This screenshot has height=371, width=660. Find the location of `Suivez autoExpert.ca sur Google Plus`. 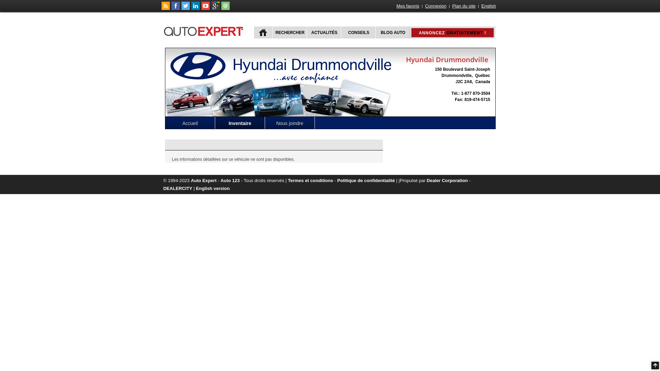

Suivez autoExpert.ca sur Google Plus is located at coordinates (216, 9).